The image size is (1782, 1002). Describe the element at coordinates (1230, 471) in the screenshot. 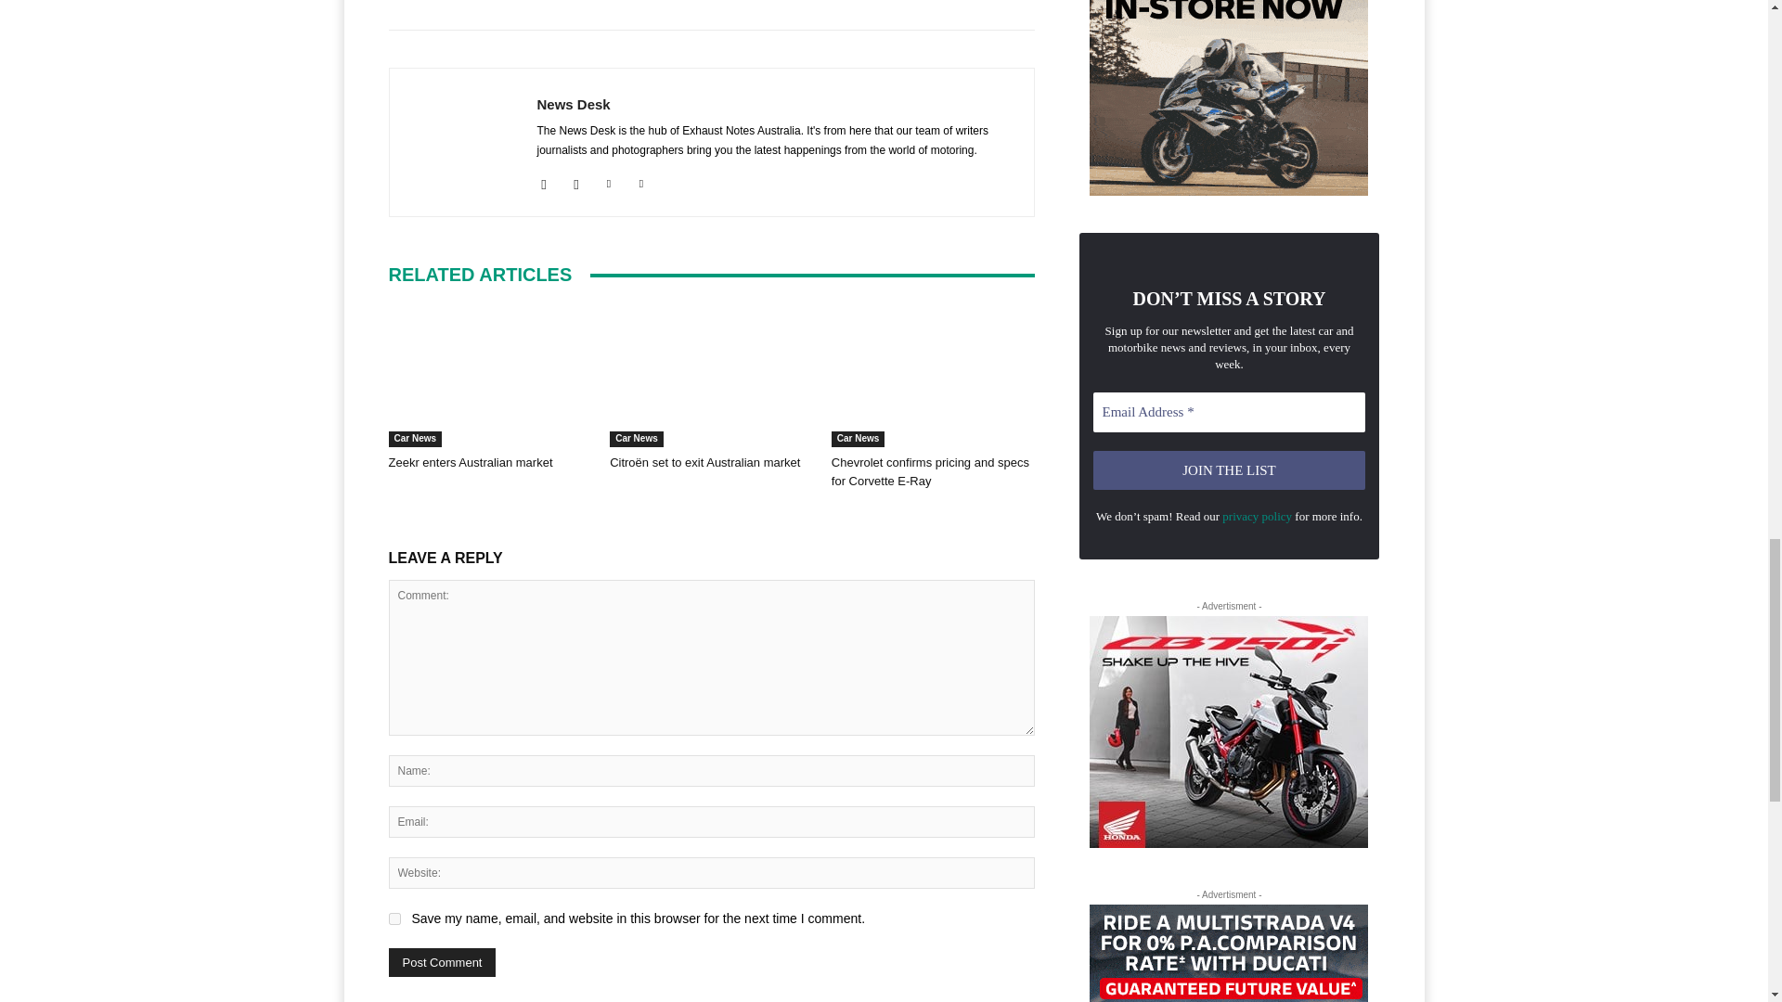

I see `JOIN THE LIST` at that location.